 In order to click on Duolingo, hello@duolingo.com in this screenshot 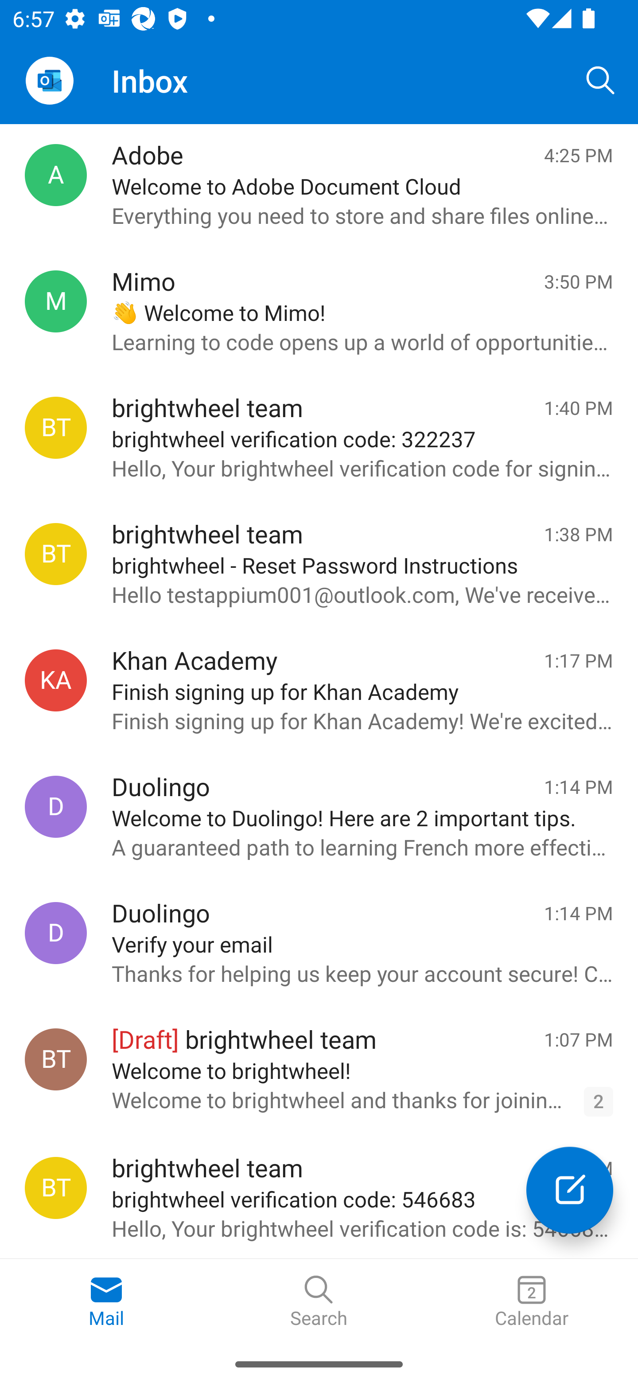, I will do `click(56, 933)`.